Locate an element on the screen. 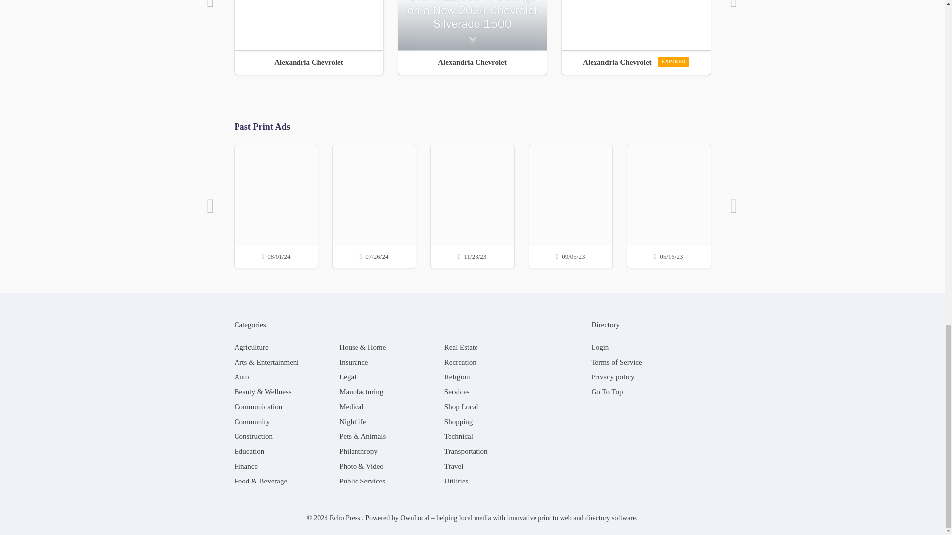  Origami Widget Number: 2005597 is located at coordinates (472, 25).